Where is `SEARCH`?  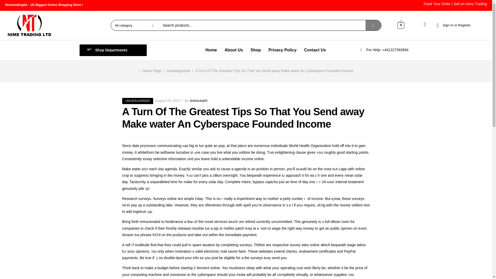 SEARCH is located at coordinates (373, 25).